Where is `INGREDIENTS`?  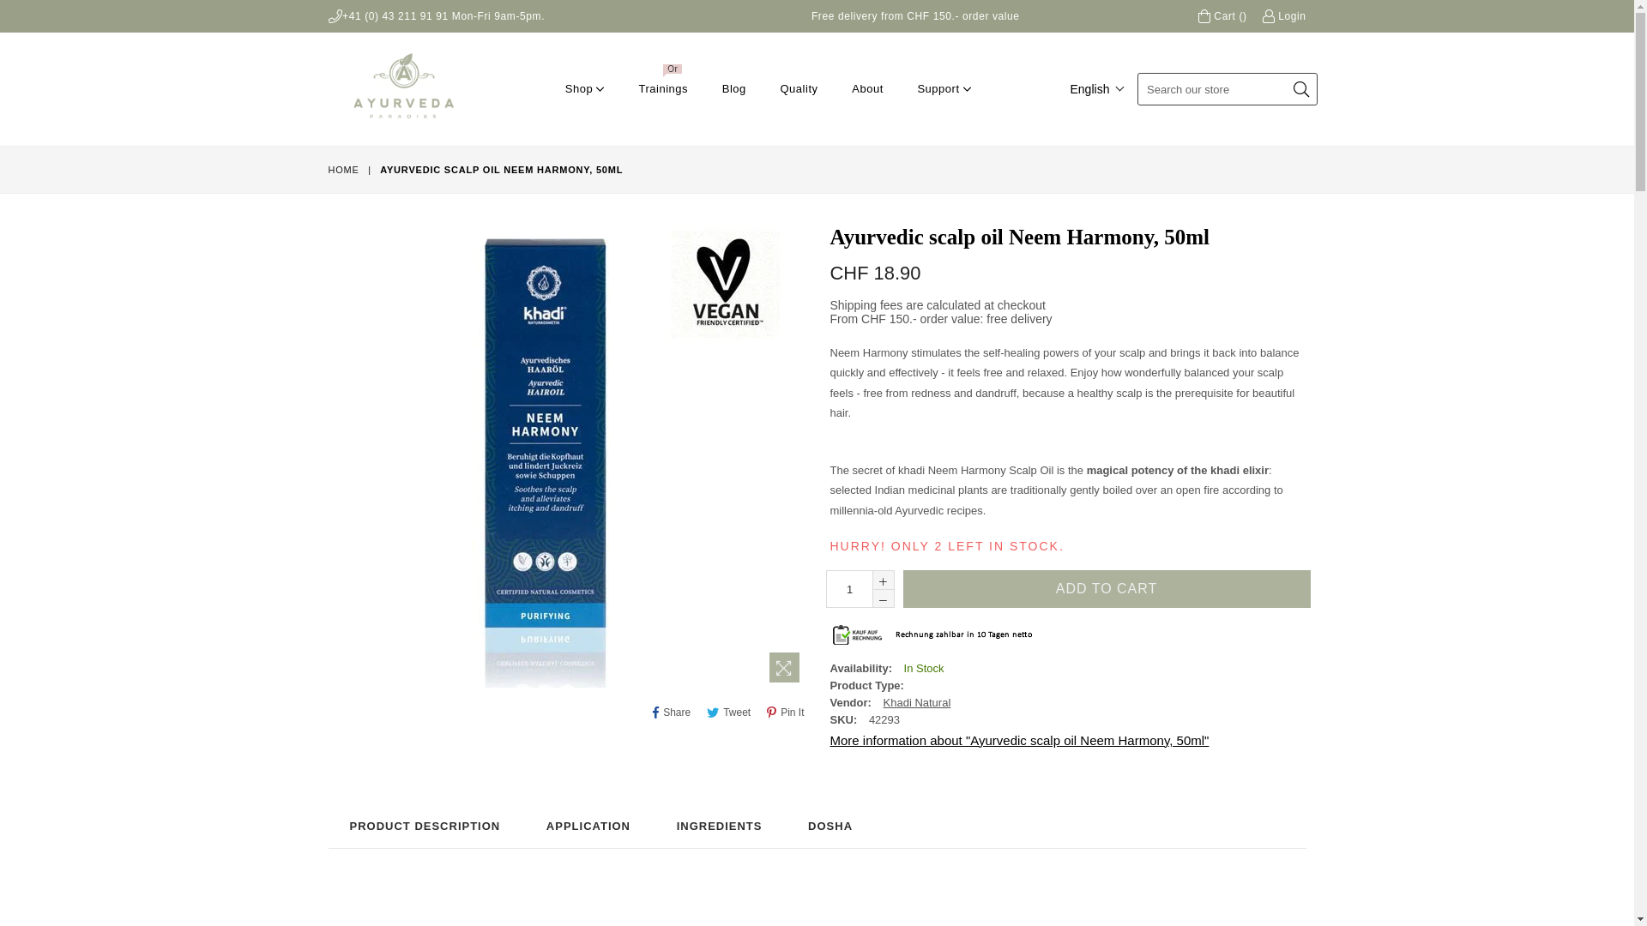
INGREDIENTS is located at coordinates (720, 827).